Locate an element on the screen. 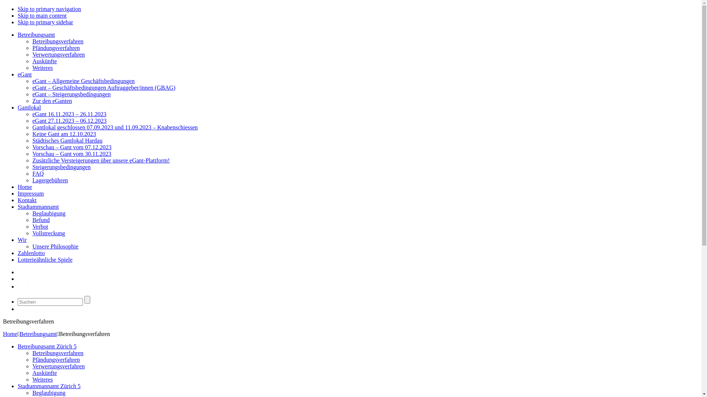 This screenshot has height=397, width=707. Betreibungsverfahren is located at coordinates (58, 41).